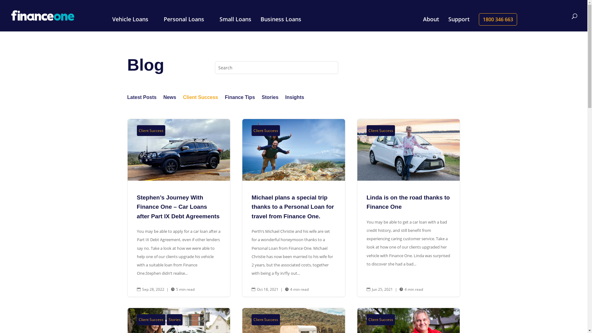 This screenshot has width=592, height=333. I want to click on Support, so click(459, 24).